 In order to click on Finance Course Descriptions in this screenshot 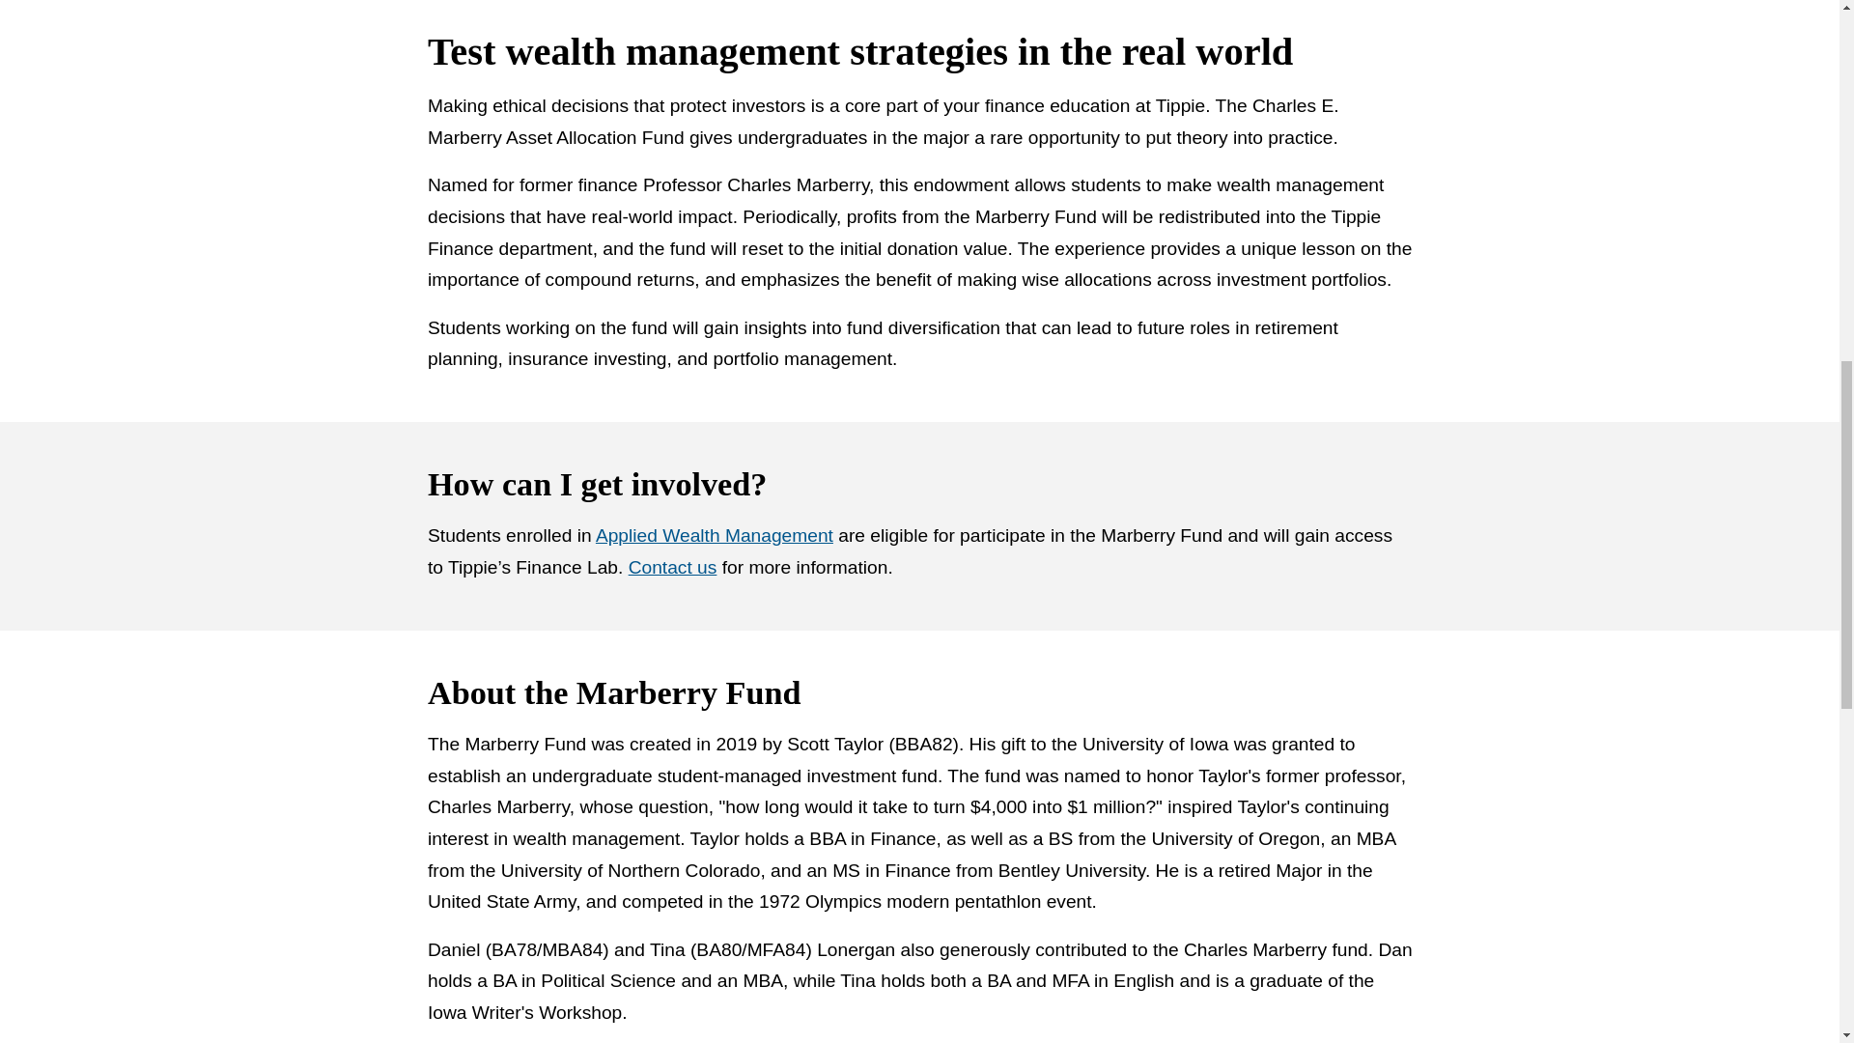, I will do `click(714, 535)`.